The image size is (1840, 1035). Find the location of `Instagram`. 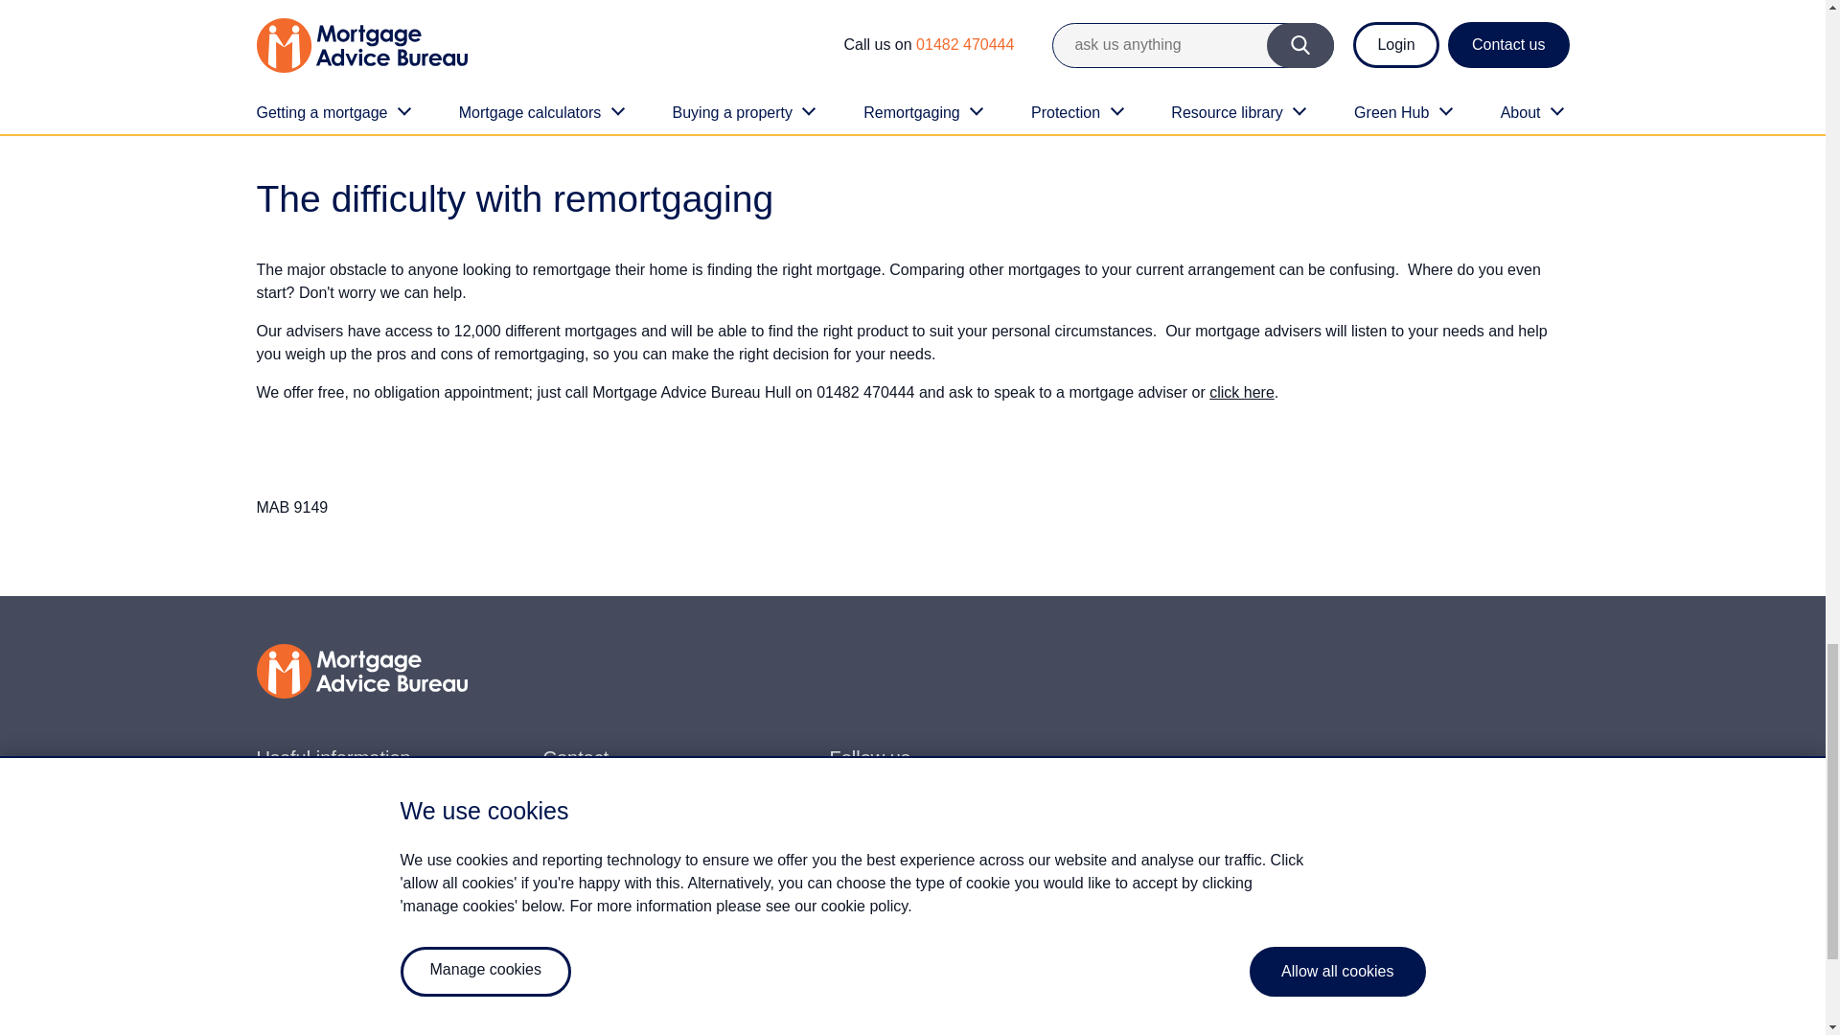

Instagram is located at coordinates (956, 811).